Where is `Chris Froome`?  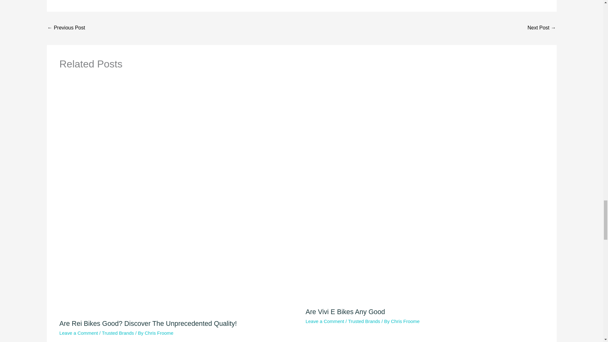 Chris Froome is located at coordinates (159, 333).